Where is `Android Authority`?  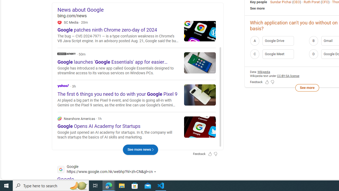
Android Authority is located at coordinates (66, 54).